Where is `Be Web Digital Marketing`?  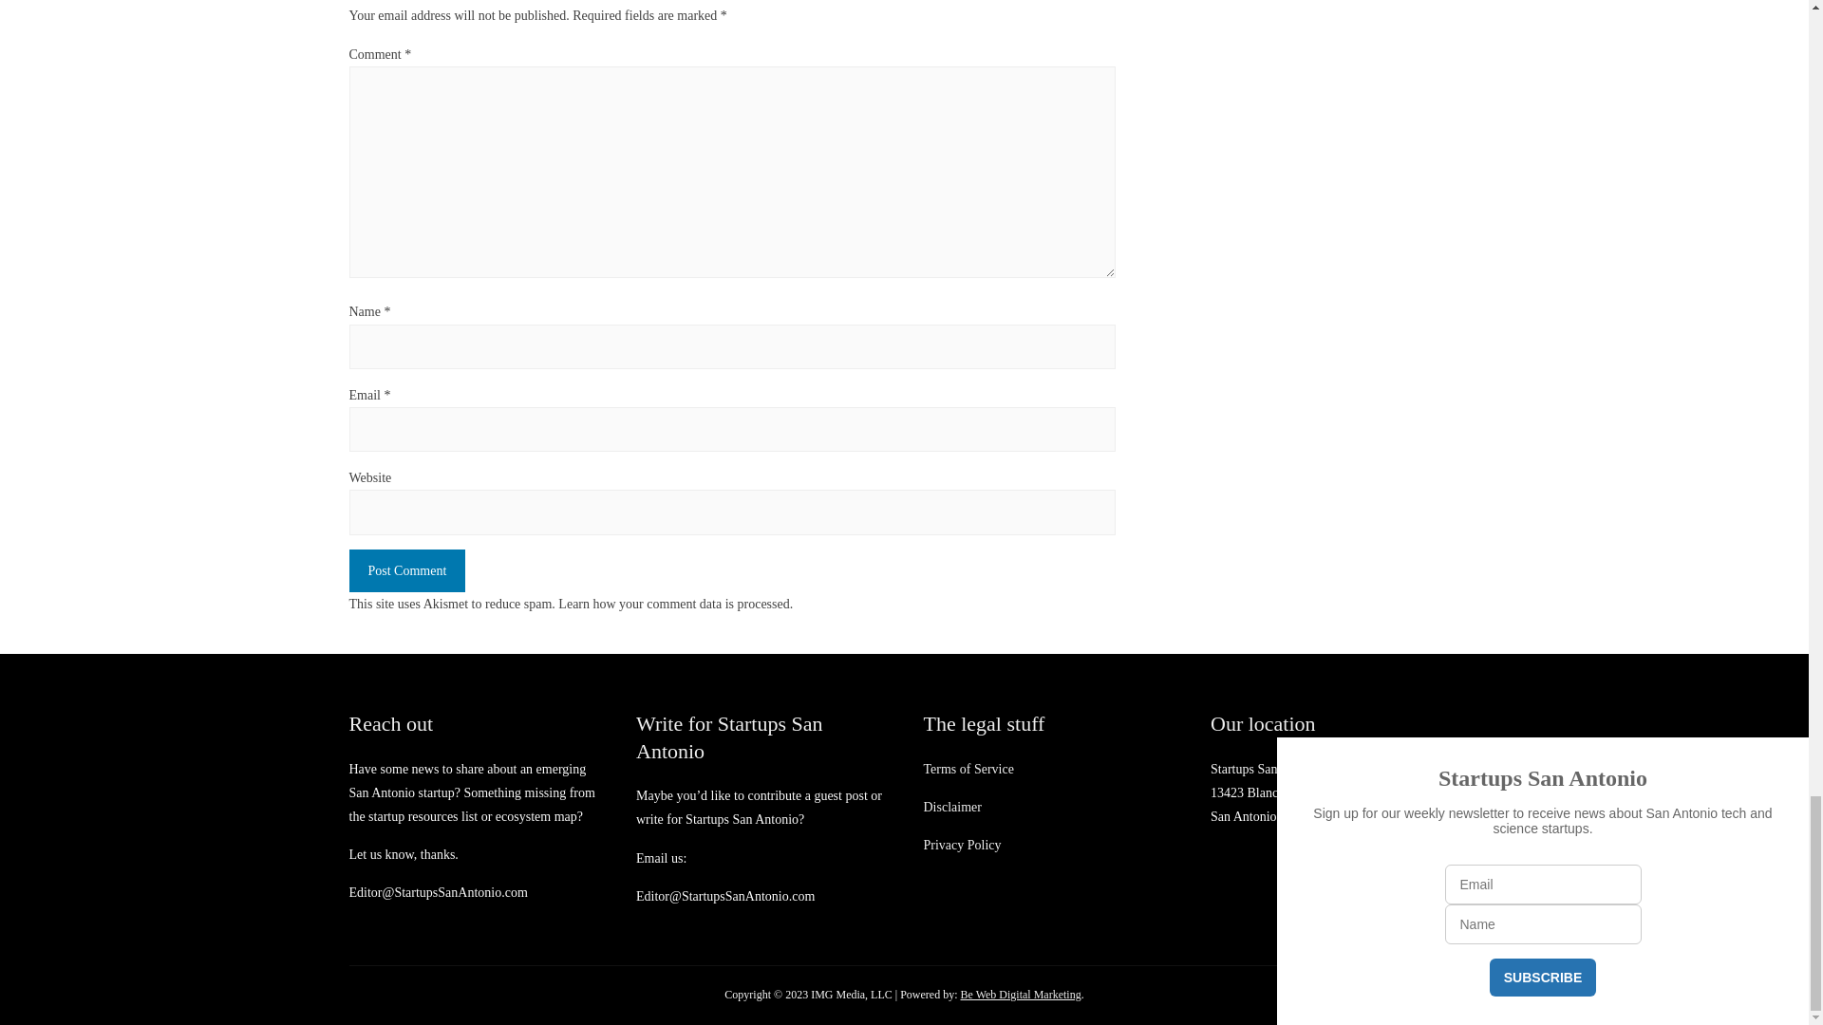
Be Web Digital Marketing is located at coordinates (1020, 995).